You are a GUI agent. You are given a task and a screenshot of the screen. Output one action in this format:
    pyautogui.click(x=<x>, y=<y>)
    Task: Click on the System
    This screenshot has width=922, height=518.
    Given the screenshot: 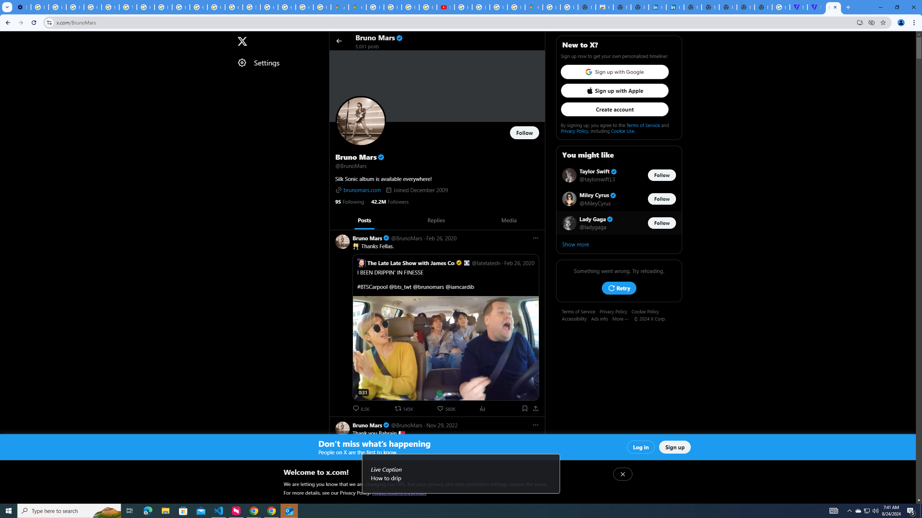 What is the action you would take?
    pyautogui.click(x=4, y=4)
    